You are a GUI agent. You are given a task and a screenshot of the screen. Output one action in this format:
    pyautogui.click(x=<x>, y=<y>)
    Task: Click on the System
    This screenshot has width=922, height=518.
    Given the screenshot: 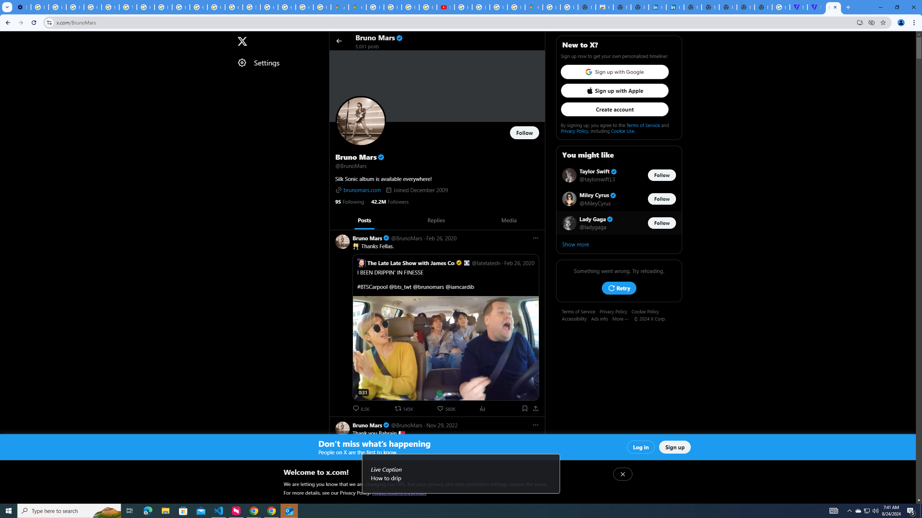 What is the action you would take?
    pyautogui.click(x=4, y=4)
    